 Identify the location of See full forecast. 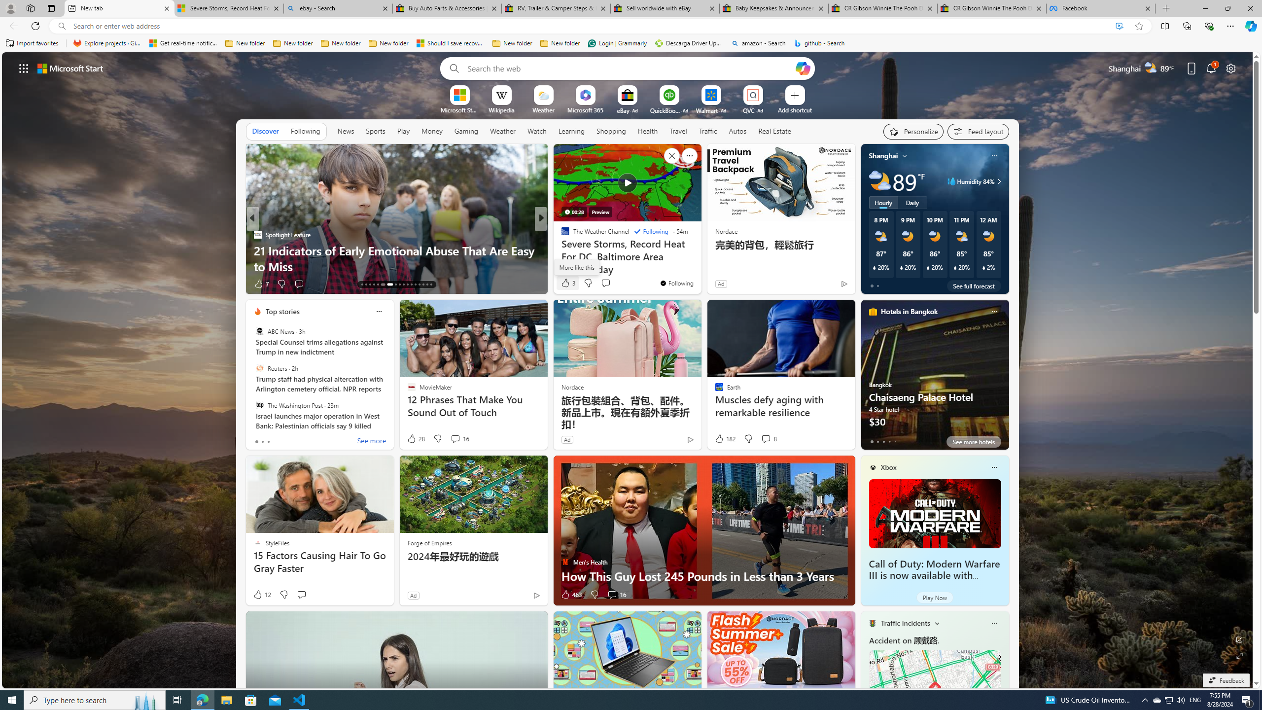
(974, 285).